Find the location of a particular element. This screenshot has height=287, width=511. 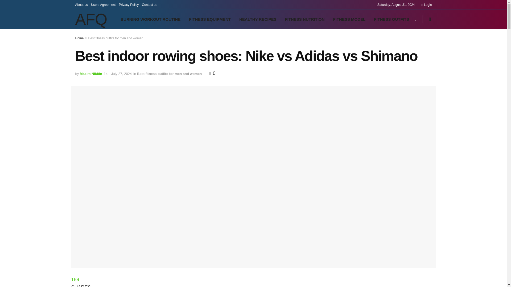

Contact us is located at coordinates (149, 5).